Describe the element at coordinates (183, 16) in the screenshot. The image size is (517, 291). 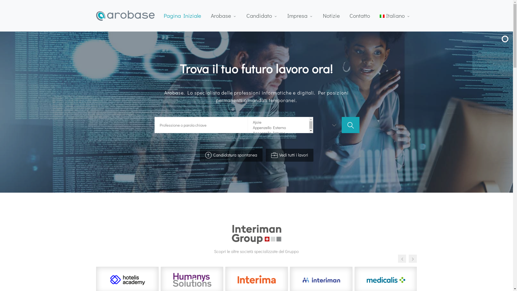
I see `Pagina Iniziale` at that location.